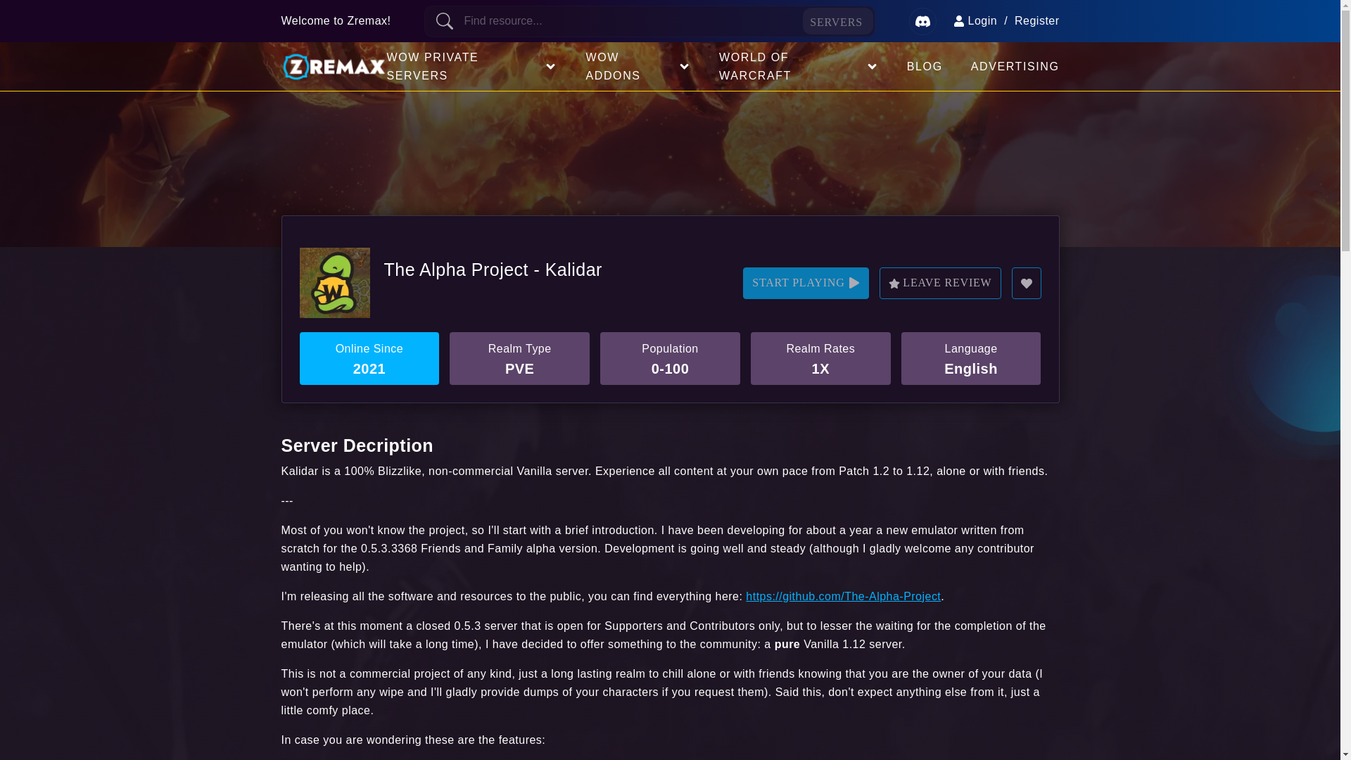 This screenshot has width=1351, height=760. I want to click on START PLAYING, so click(806, 283).